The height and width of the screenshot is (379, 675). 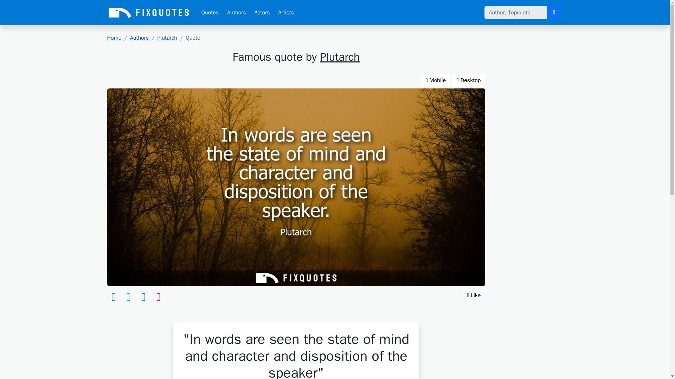 What do you see at coordinates (114, 38) in the screenshot?
I see `Home` at bounding box center [114, 38].